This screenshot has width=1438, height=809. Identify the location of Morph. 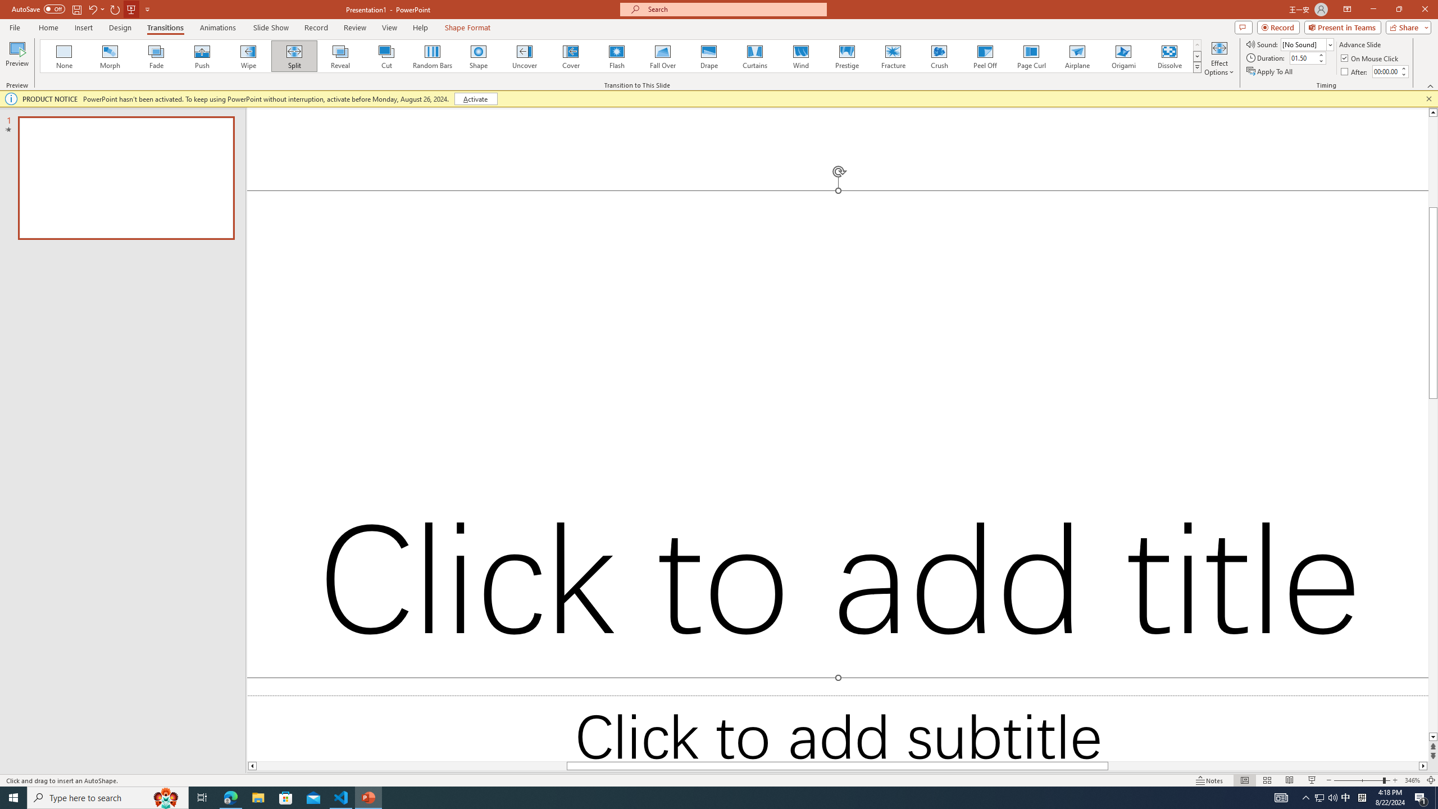
(111, 56).